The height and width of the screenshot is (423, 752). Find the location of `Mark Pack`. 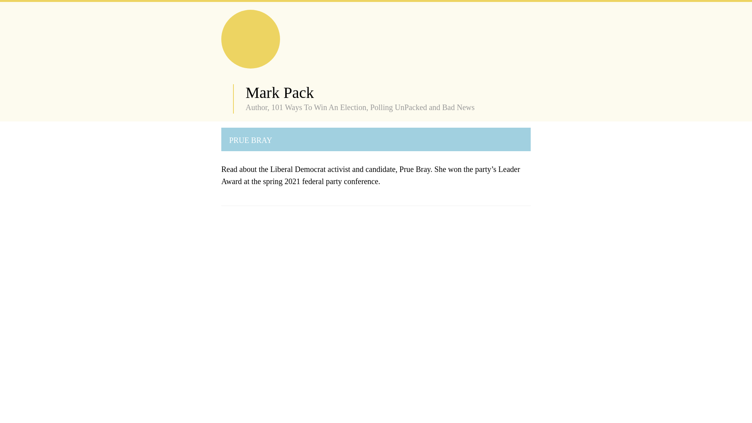

Mark Pack is located at coordinates (280, 92).